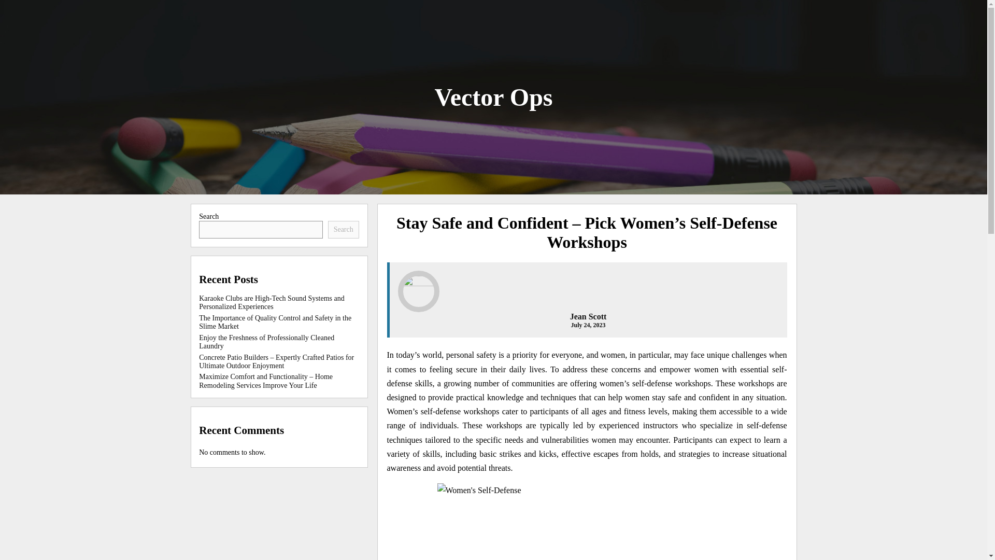  I want to click on Enjoy the Freshness of Professionally Cleaned Laundry, so click(266, 342).